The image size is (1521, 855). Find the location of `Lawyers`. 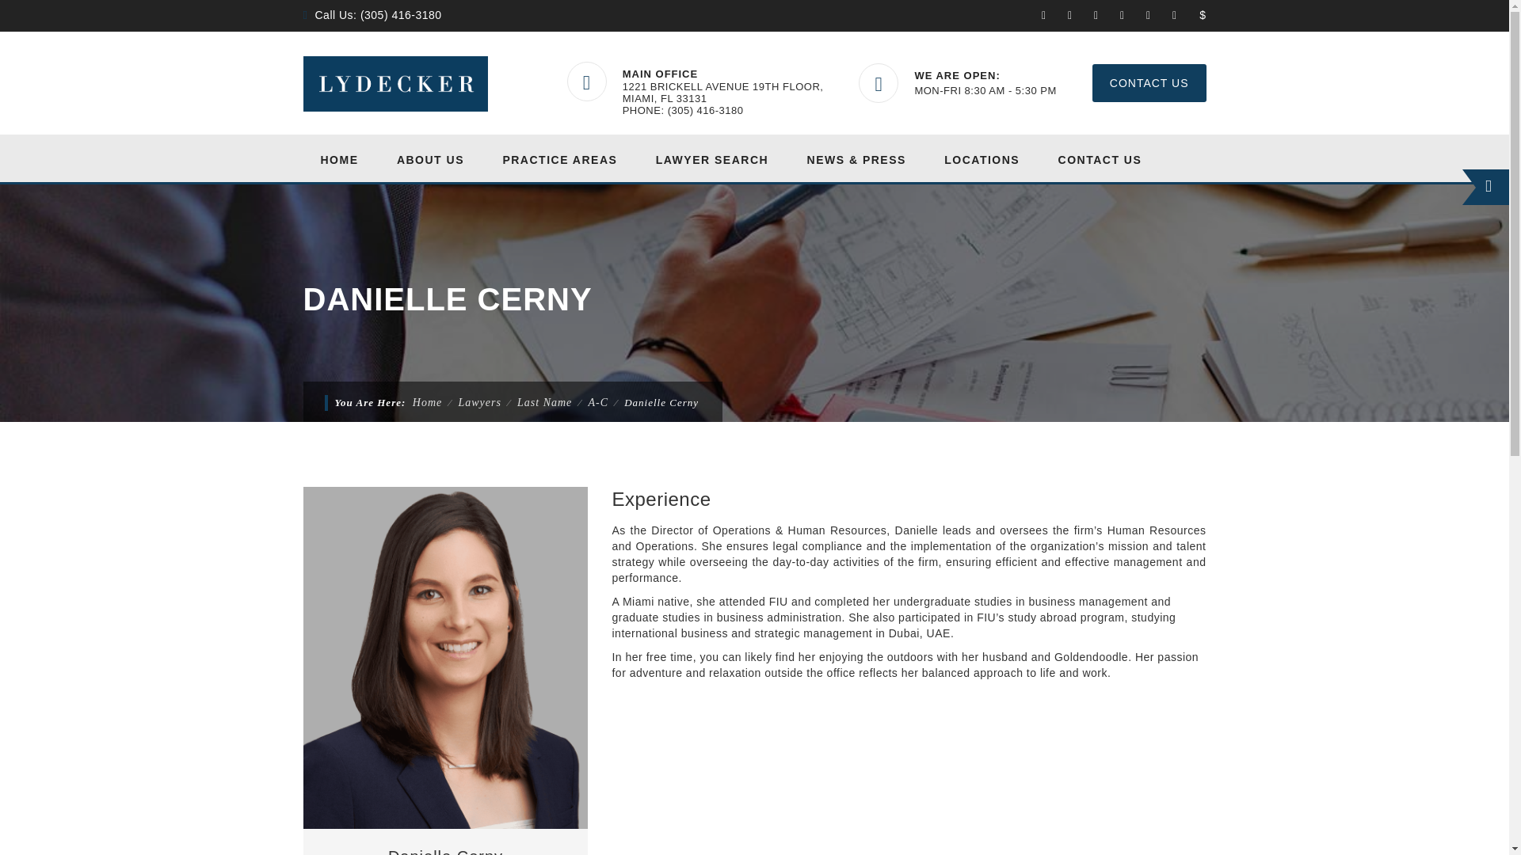

Lawyers is located at coordinates (478, 402).